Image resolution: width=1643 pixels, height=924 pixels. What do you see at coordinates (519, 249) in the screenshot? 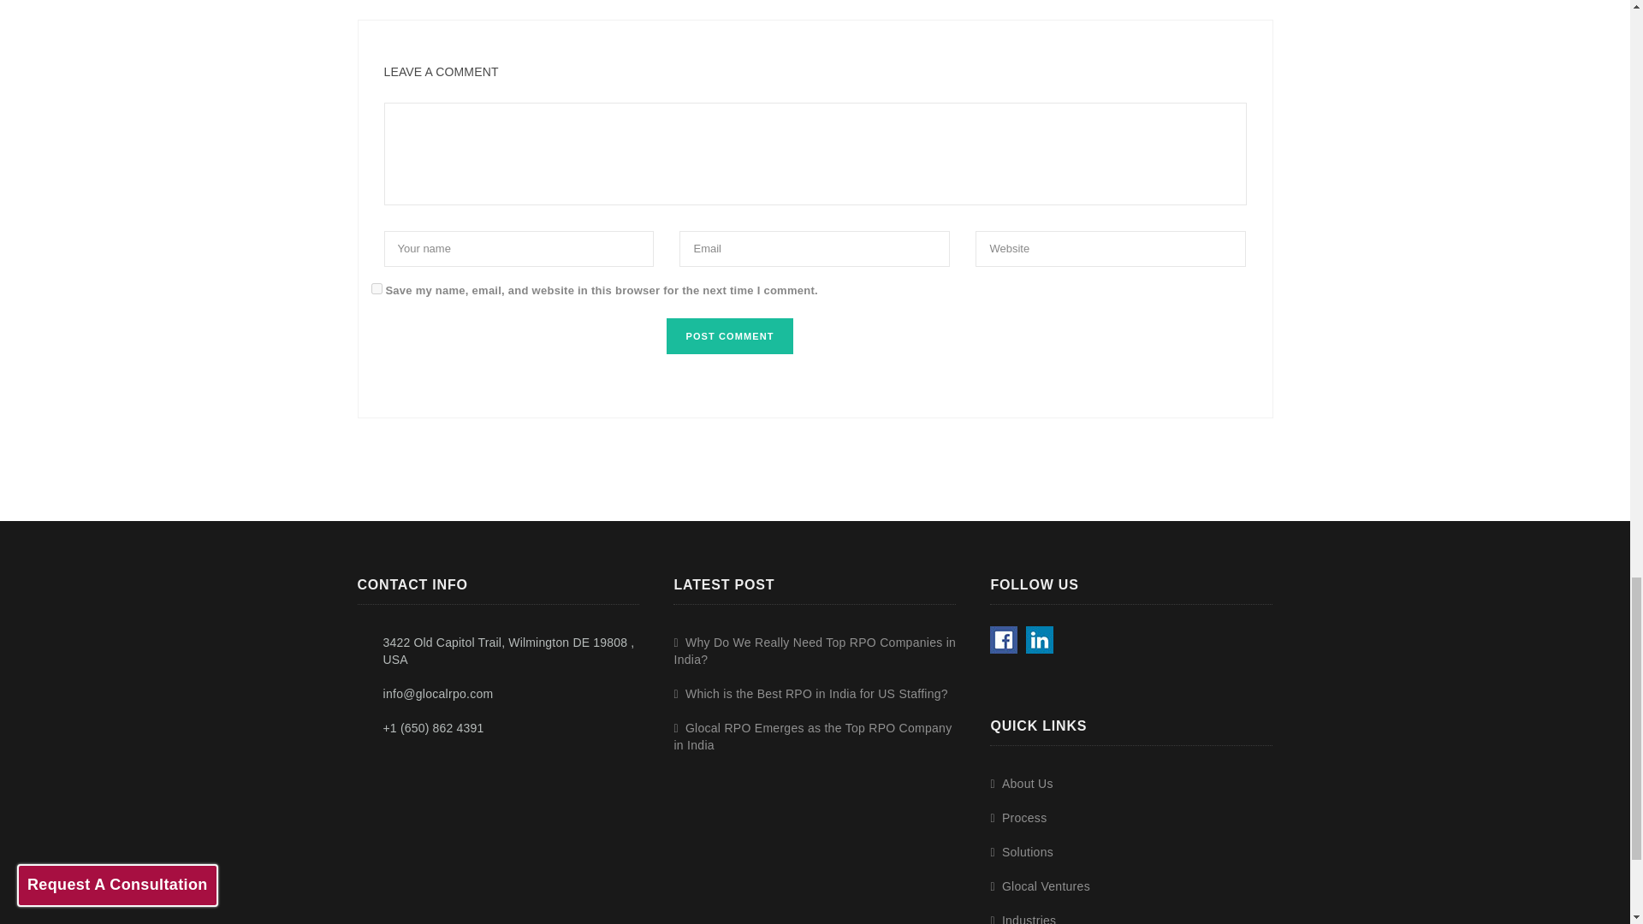
I see `Your name` at bounding box center [519, 249].